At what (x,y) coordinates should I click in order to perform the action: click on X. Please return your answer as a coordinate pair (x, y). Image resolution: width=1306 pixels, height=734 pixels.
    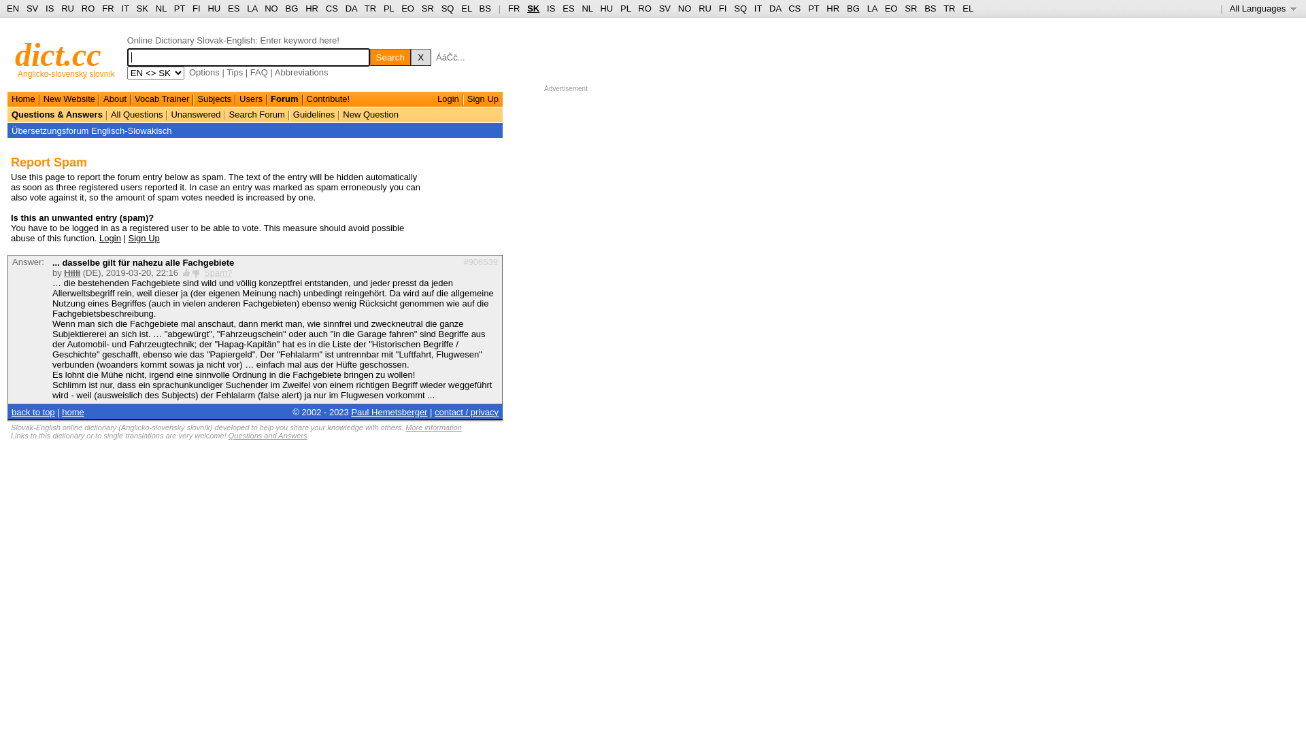
    Looking at the image, I should click on (421, 57).